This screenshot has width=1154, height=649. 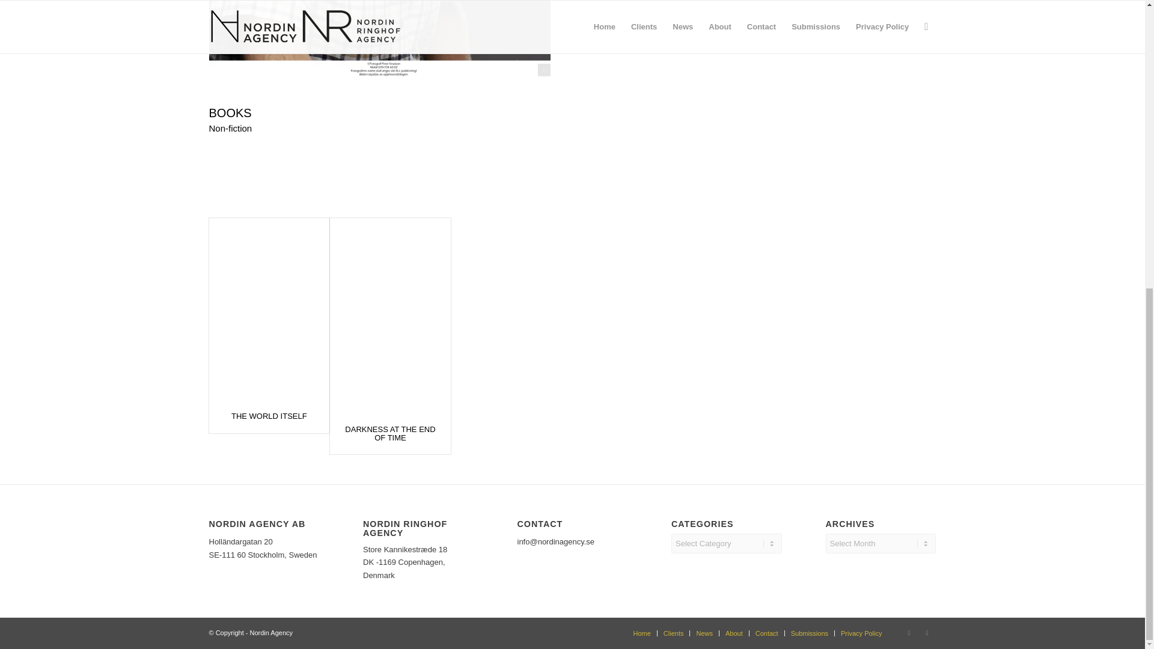 What do you see at coordinates (927, 632) in the screenshot?
I see `Facebook` at bounding box center [927, 632].